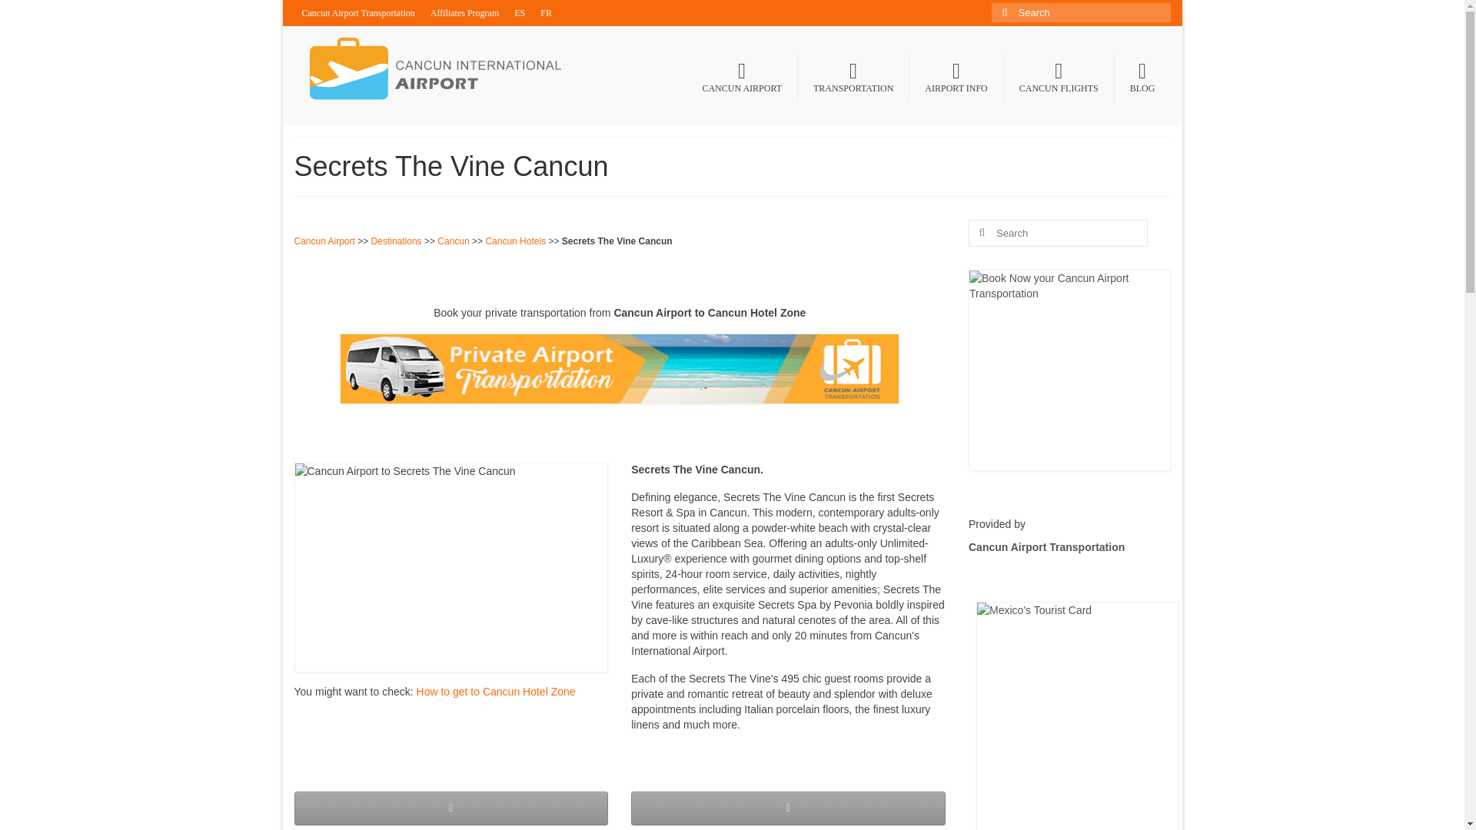 The height and width of the screenshot is (830, 1476). Describe the element at coordinates (453, 241) in the screenshot. I see `Cancun` at that location.